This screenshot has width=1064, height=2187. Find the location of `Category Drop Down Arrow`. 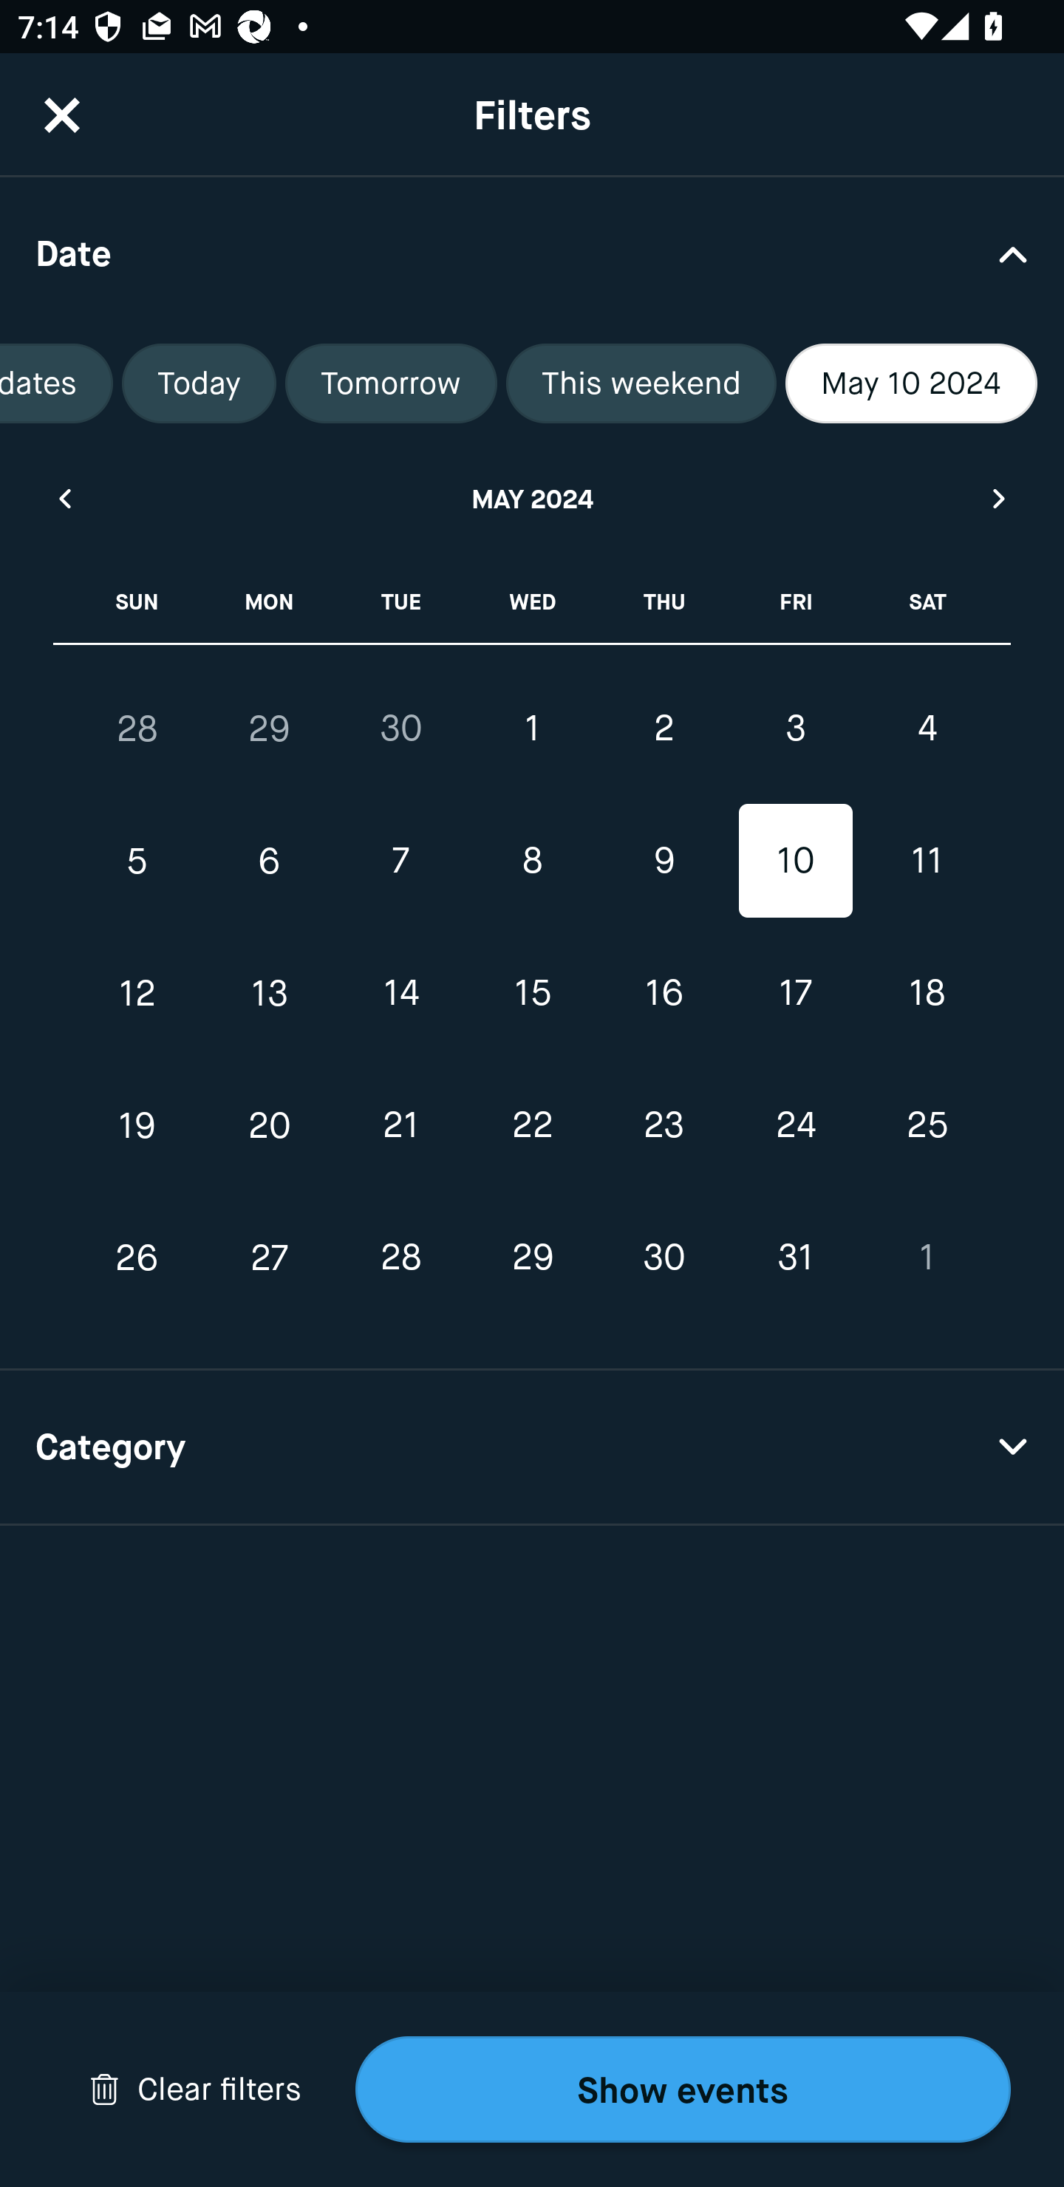

Category Drop Down Arrow is located at coordinates (532, 1448).